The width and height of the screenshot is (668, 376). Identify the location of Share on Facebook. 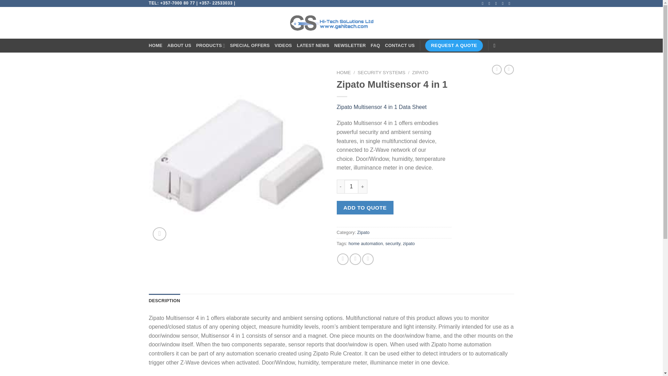
(343, 259).